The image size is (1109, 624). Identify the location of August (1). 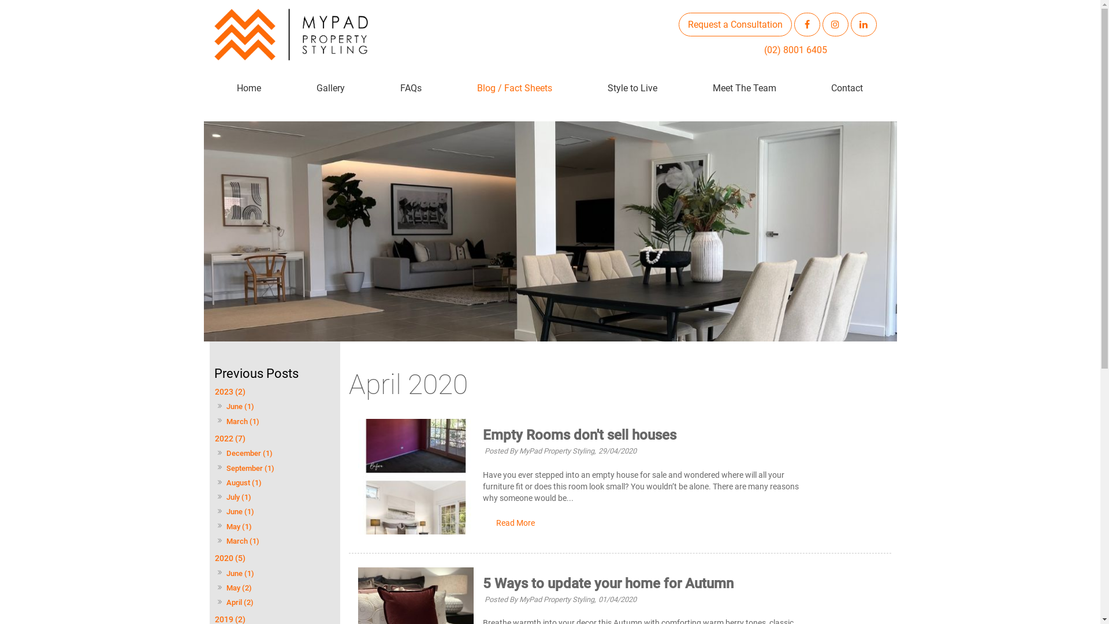
(244, 483).